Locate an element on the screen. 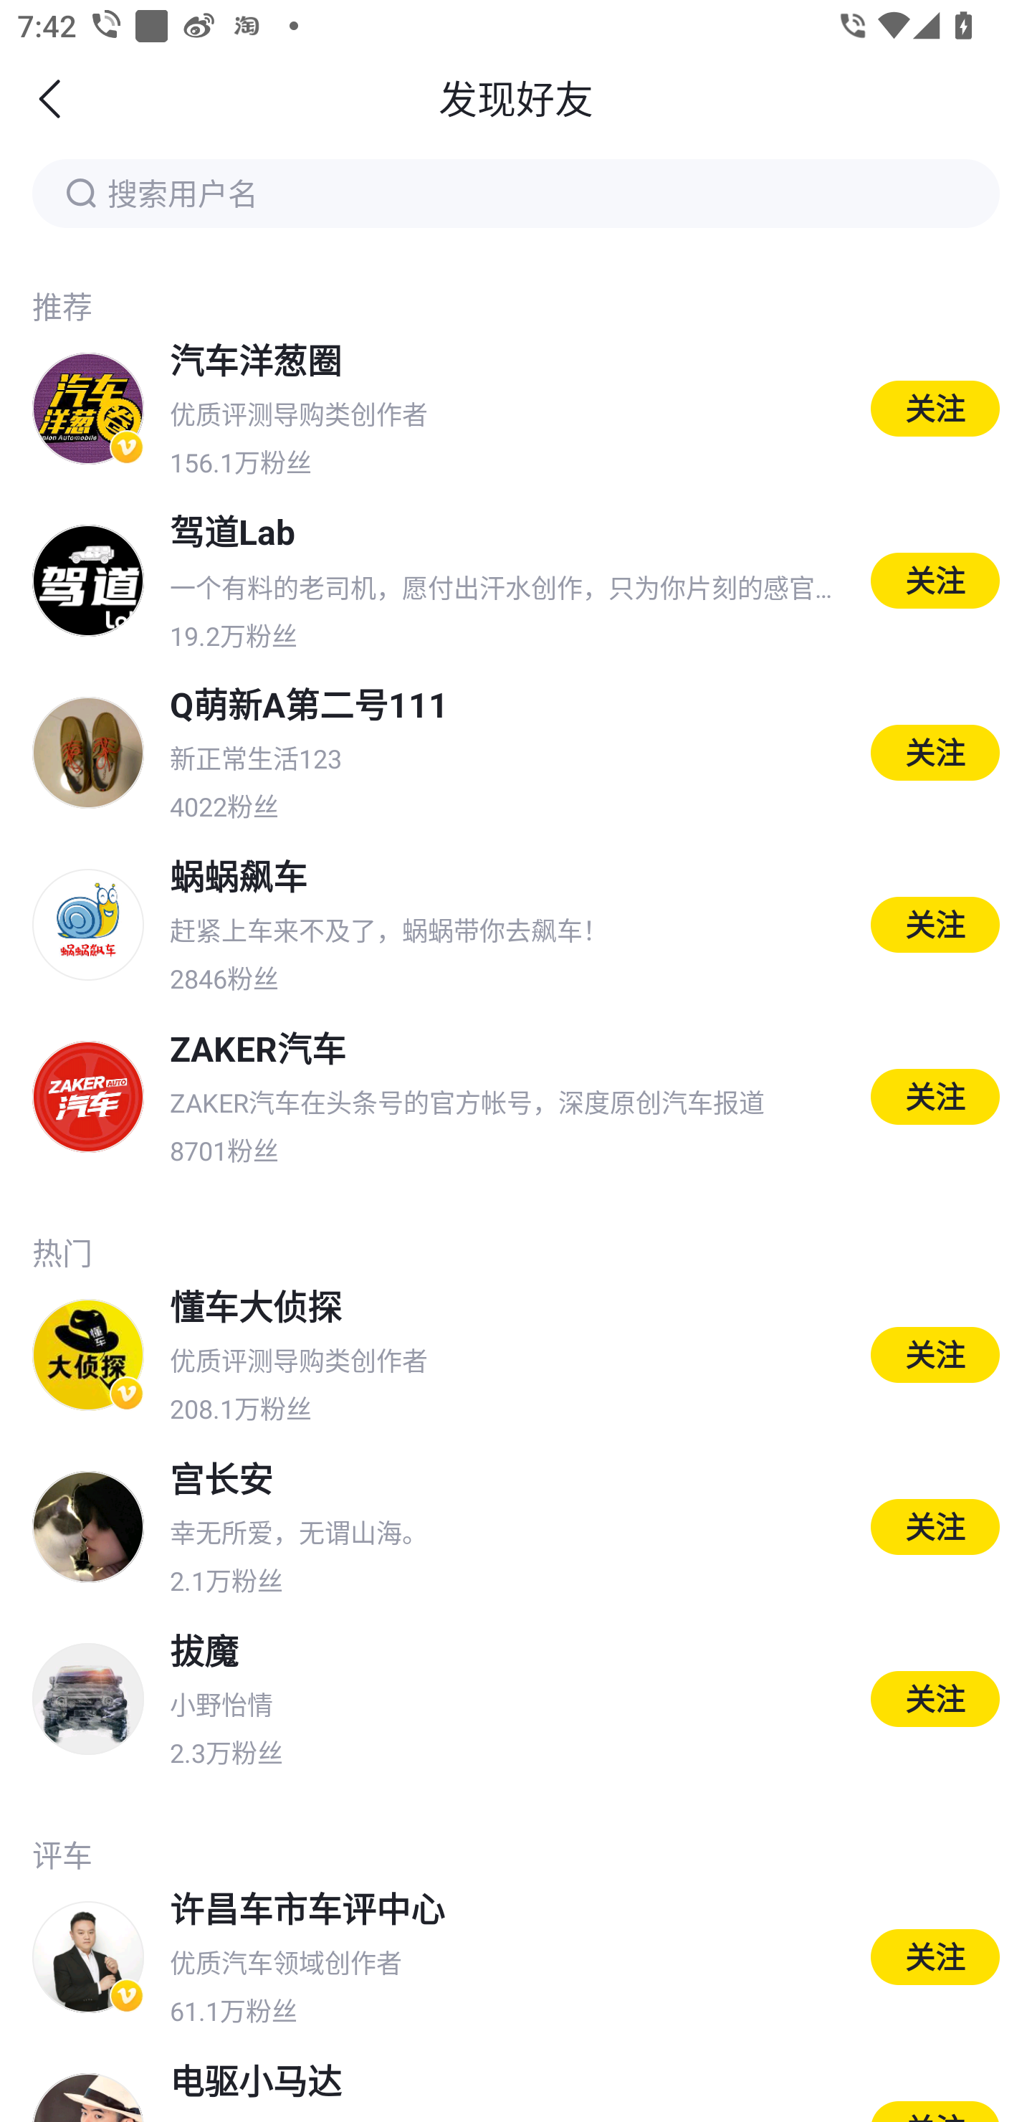  Q萌新A第二号111 新正常生活123 4022粉丝 关注 is located at coordinates (516, 752).